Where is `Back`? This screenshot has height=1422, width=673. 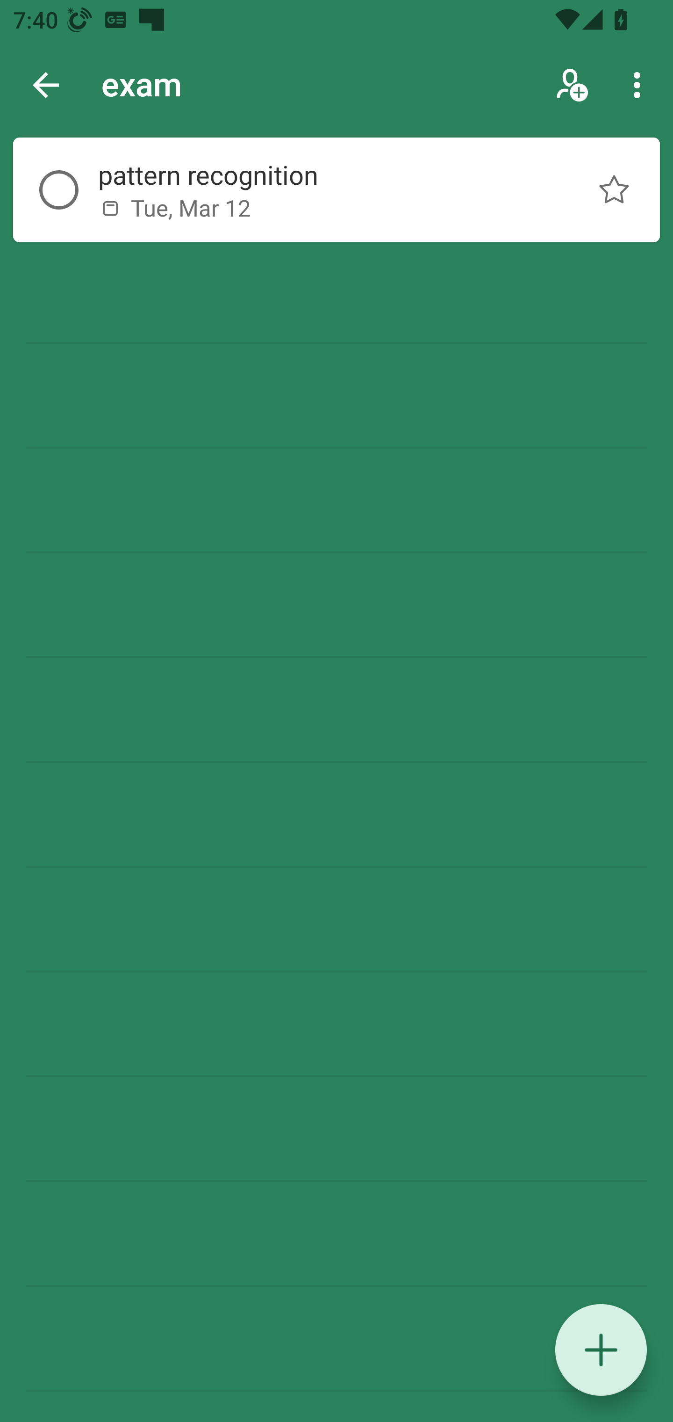
Back is located at coordinates (46, 85).